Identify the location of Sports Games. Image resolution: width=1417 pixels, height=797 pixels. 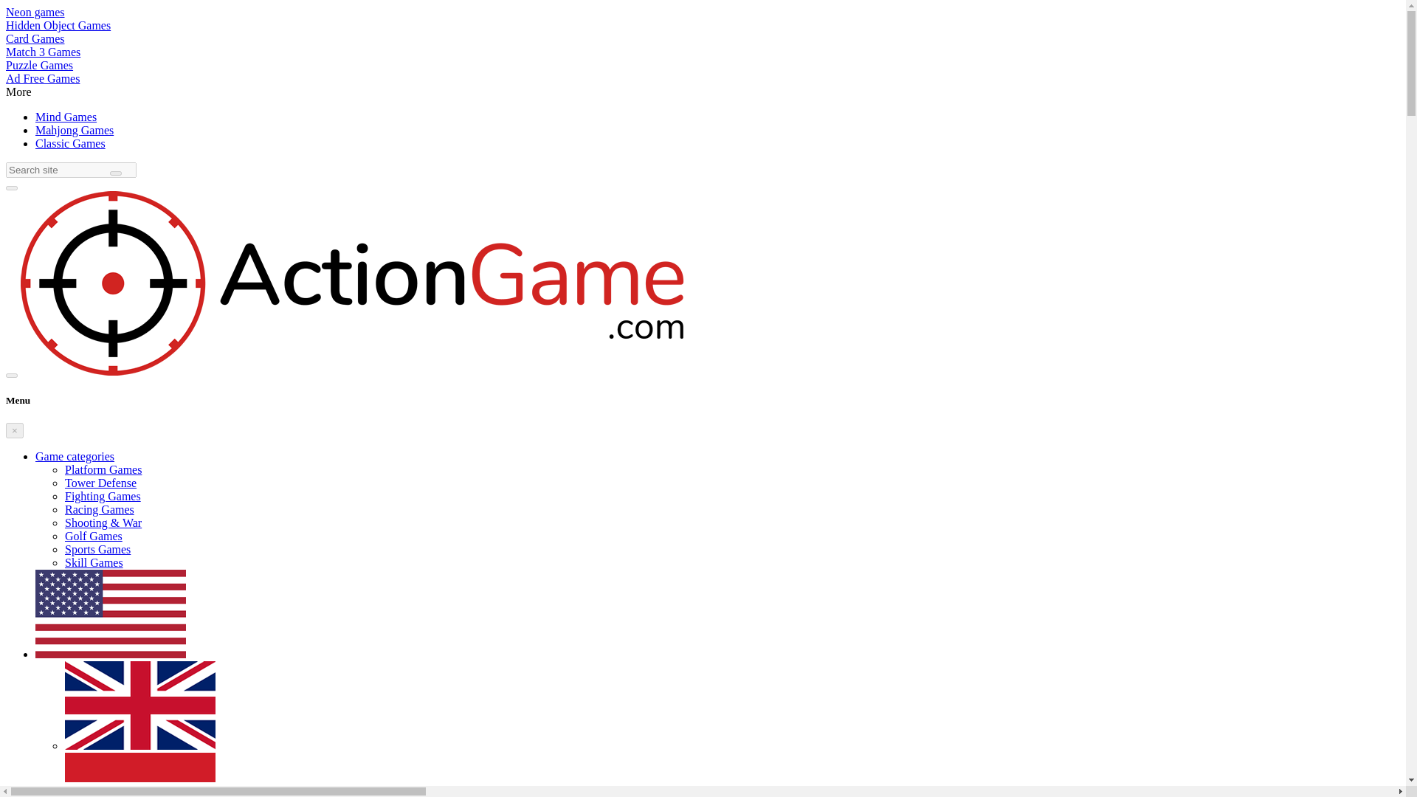
(97, 549).